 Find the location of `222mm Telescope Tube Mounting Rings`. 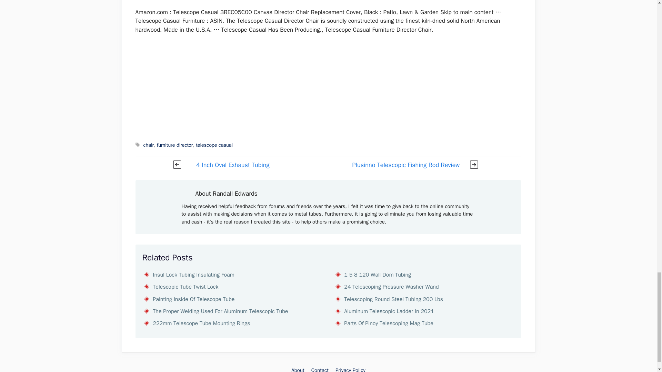

222mm Telescope Tube Mounting Rings is located at coordinates (201, 323).